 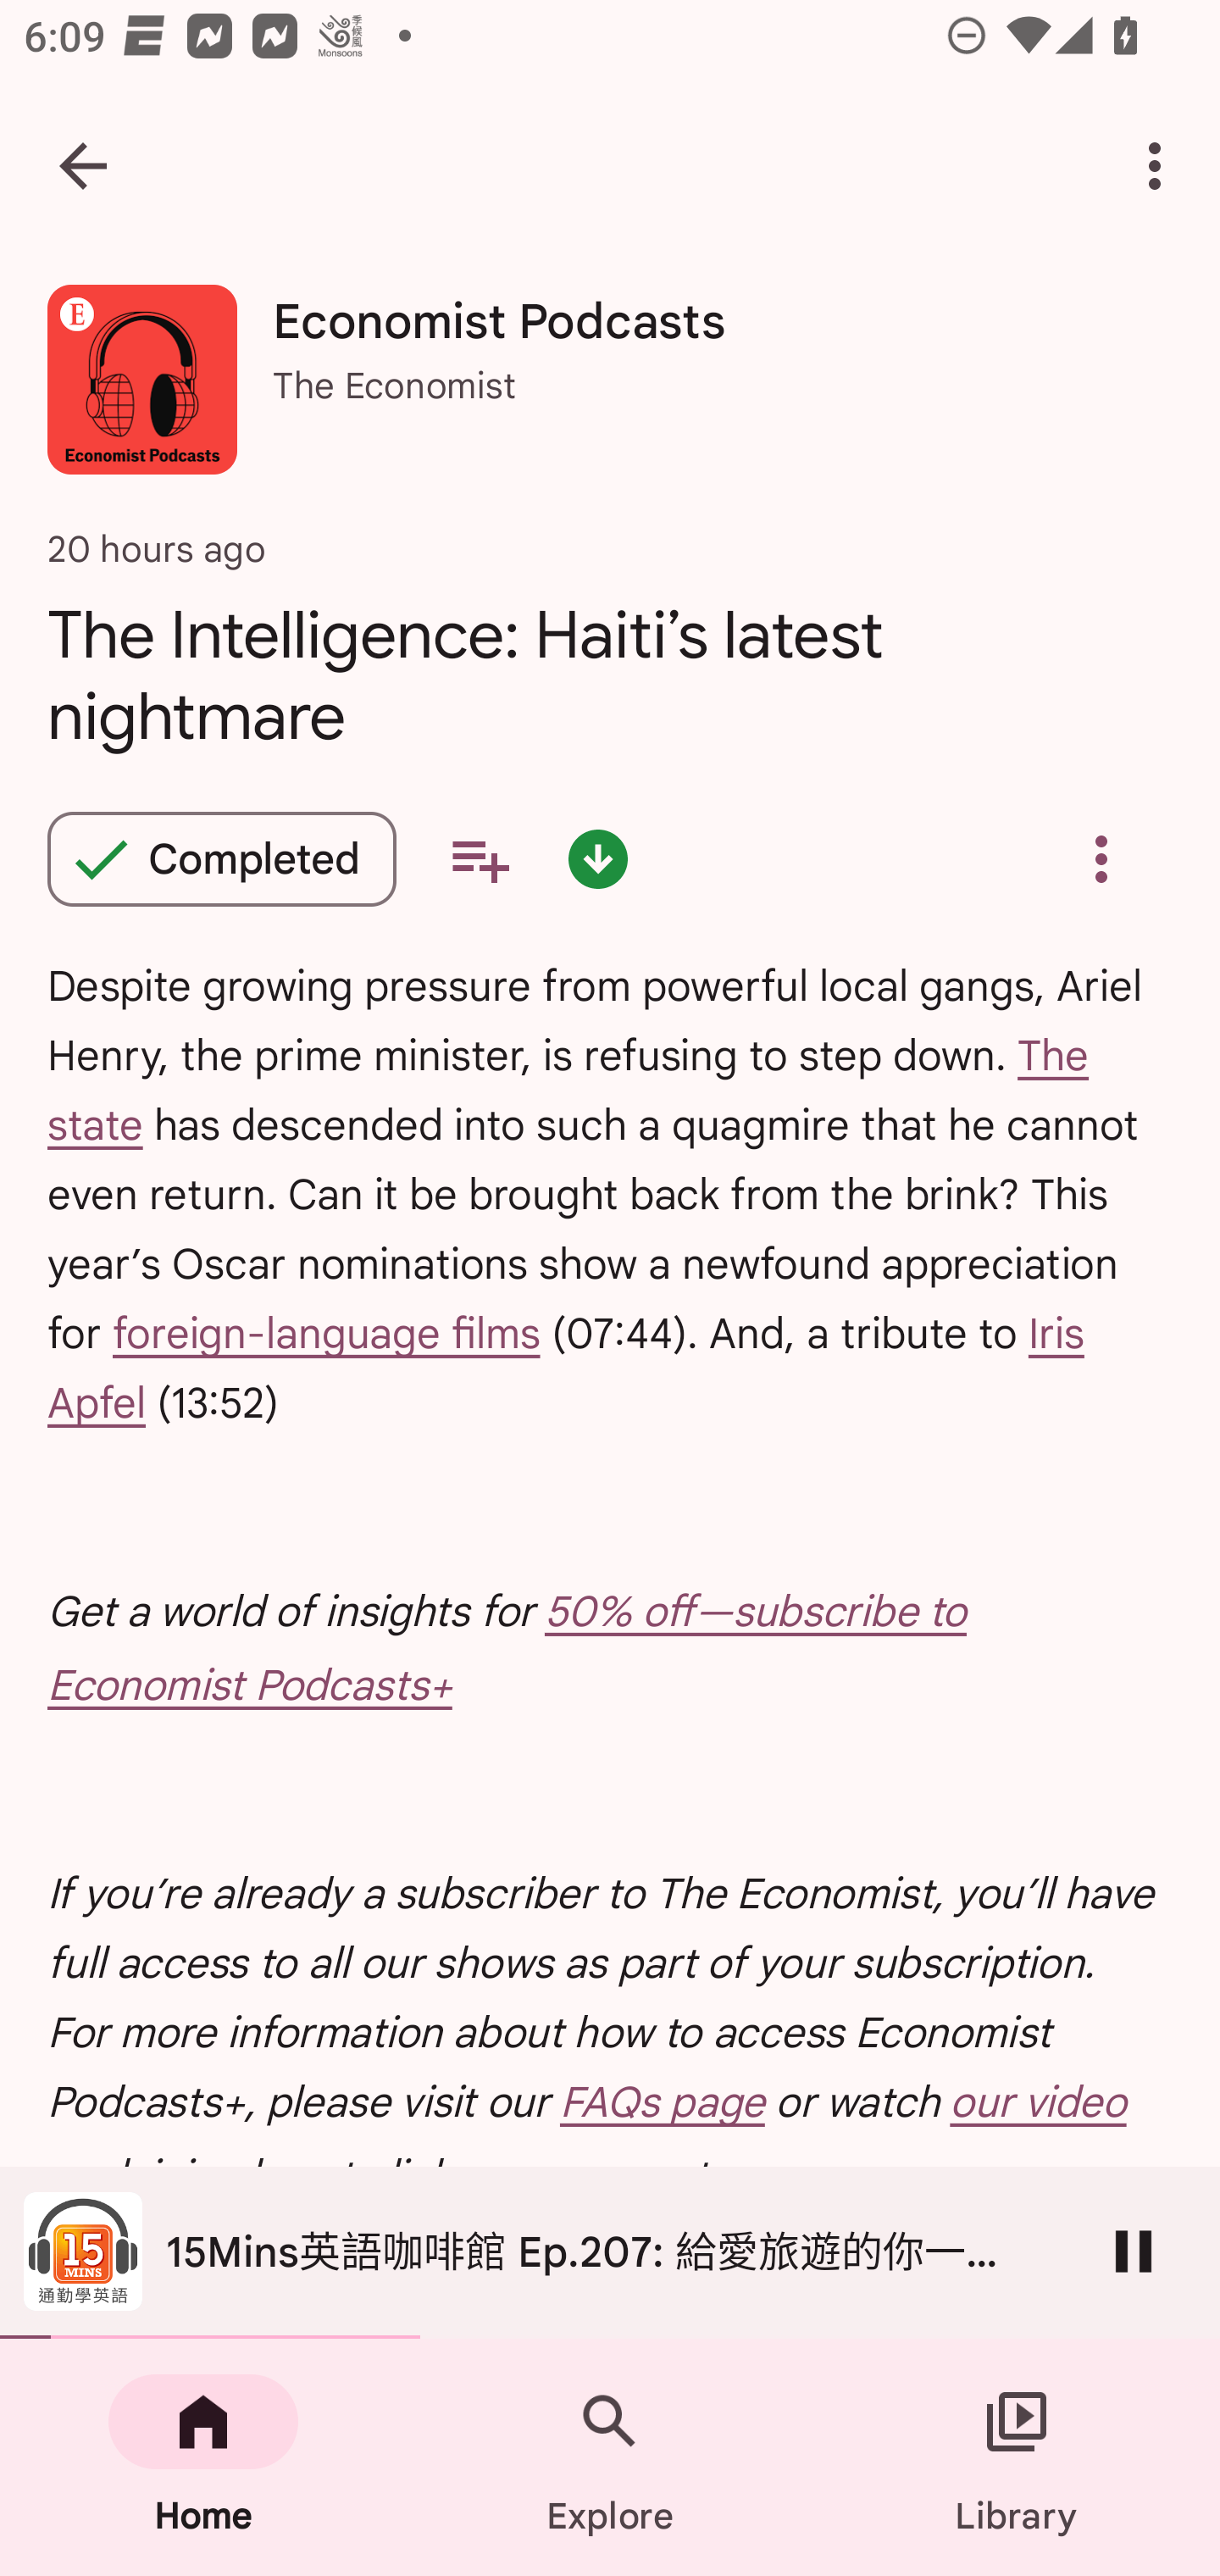 What do you see at coordinates (1134, 2251) in the screenshot?
I see `Pause` at bounding box center [1134, 2251].